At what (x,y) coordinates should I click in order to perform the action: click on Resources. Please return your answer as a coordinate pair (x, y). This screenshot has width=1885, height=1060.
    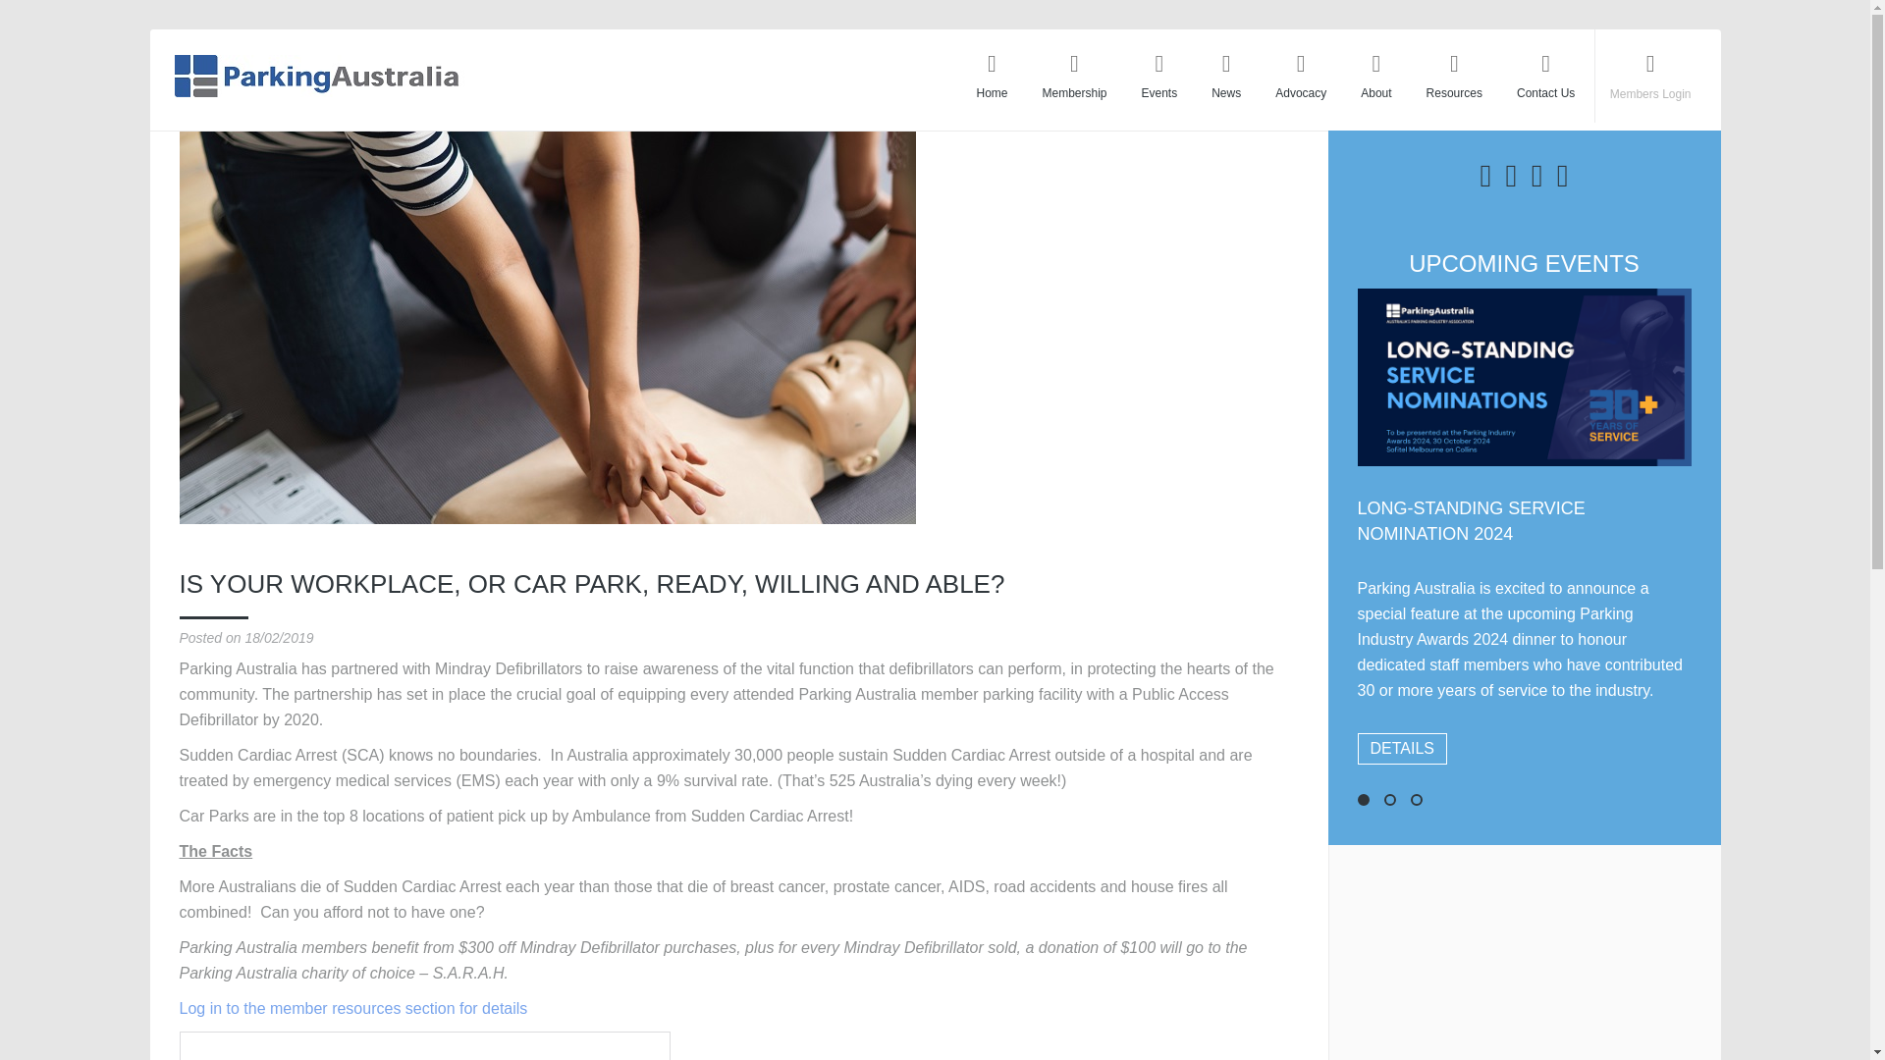
    Looking at the image, I should click on (1454, 77).